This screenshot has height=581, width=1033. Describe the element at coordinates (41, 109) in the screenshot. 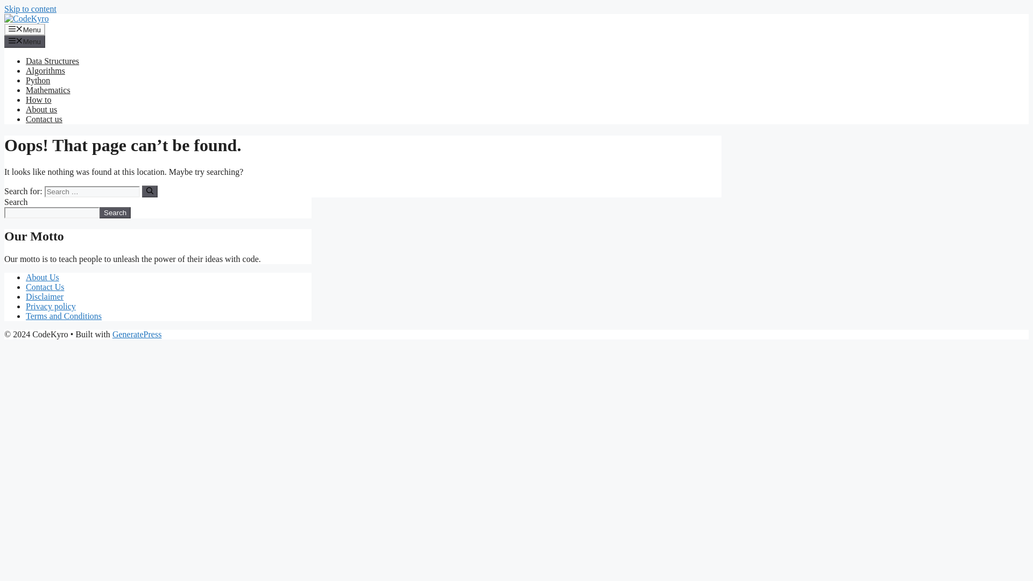

I see `About us` at that location.